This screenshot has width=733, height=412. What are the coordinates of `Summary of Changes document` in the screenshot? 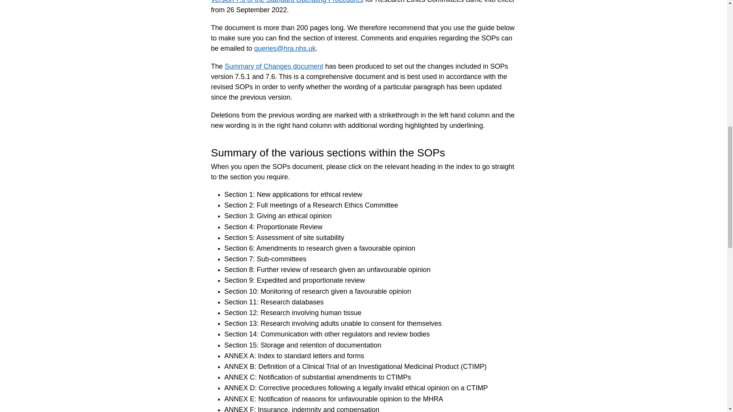 It's located at (274, 66).